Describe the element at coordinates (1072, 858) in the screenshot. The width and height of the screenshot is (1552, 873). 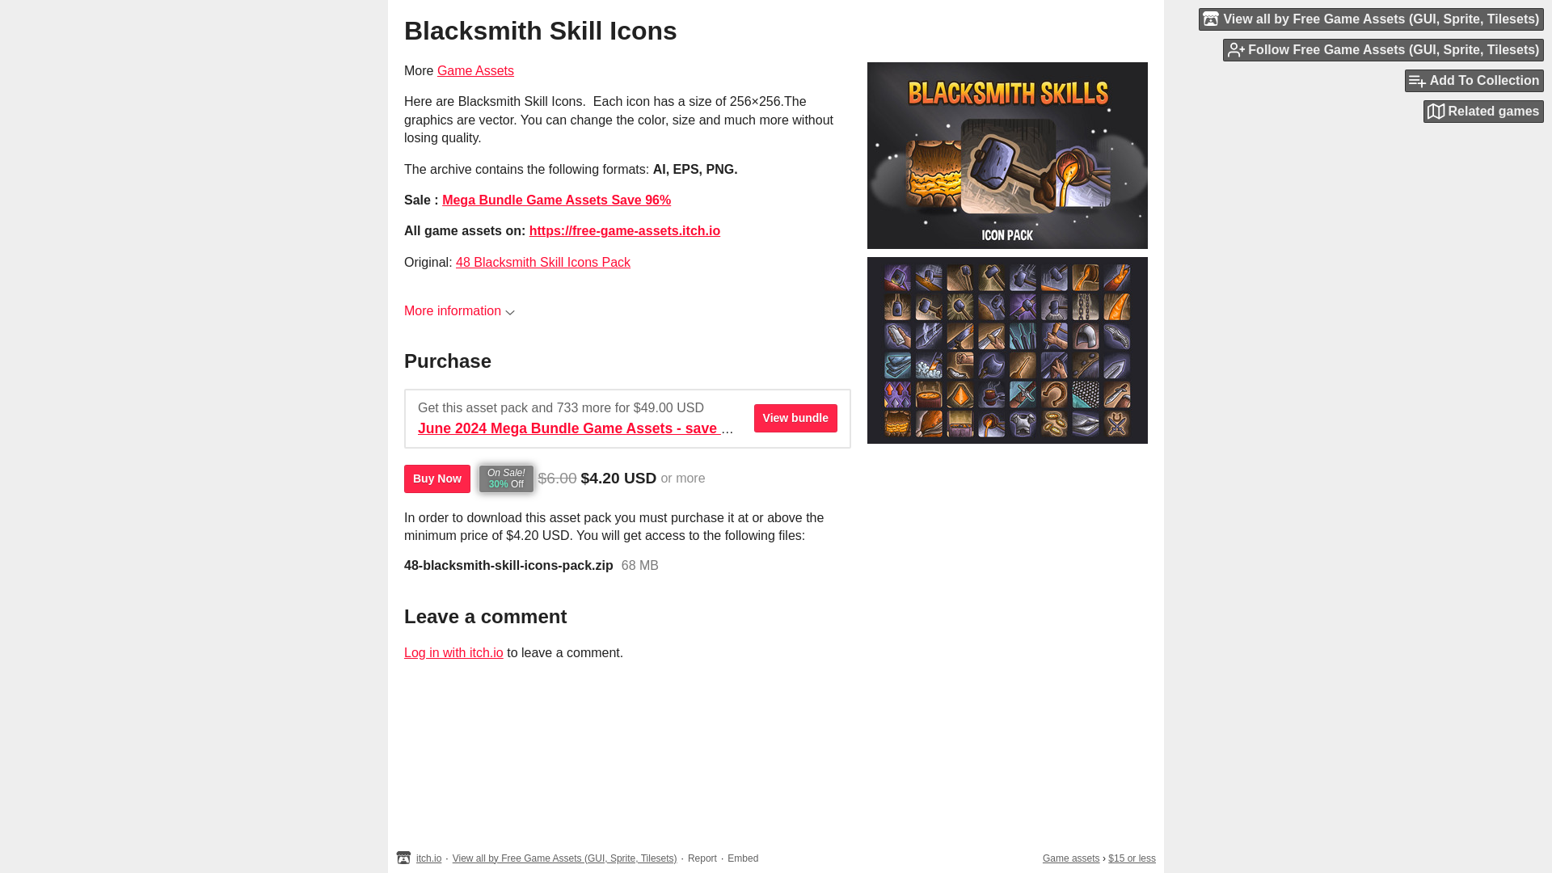
I see `Game assets` at that location.